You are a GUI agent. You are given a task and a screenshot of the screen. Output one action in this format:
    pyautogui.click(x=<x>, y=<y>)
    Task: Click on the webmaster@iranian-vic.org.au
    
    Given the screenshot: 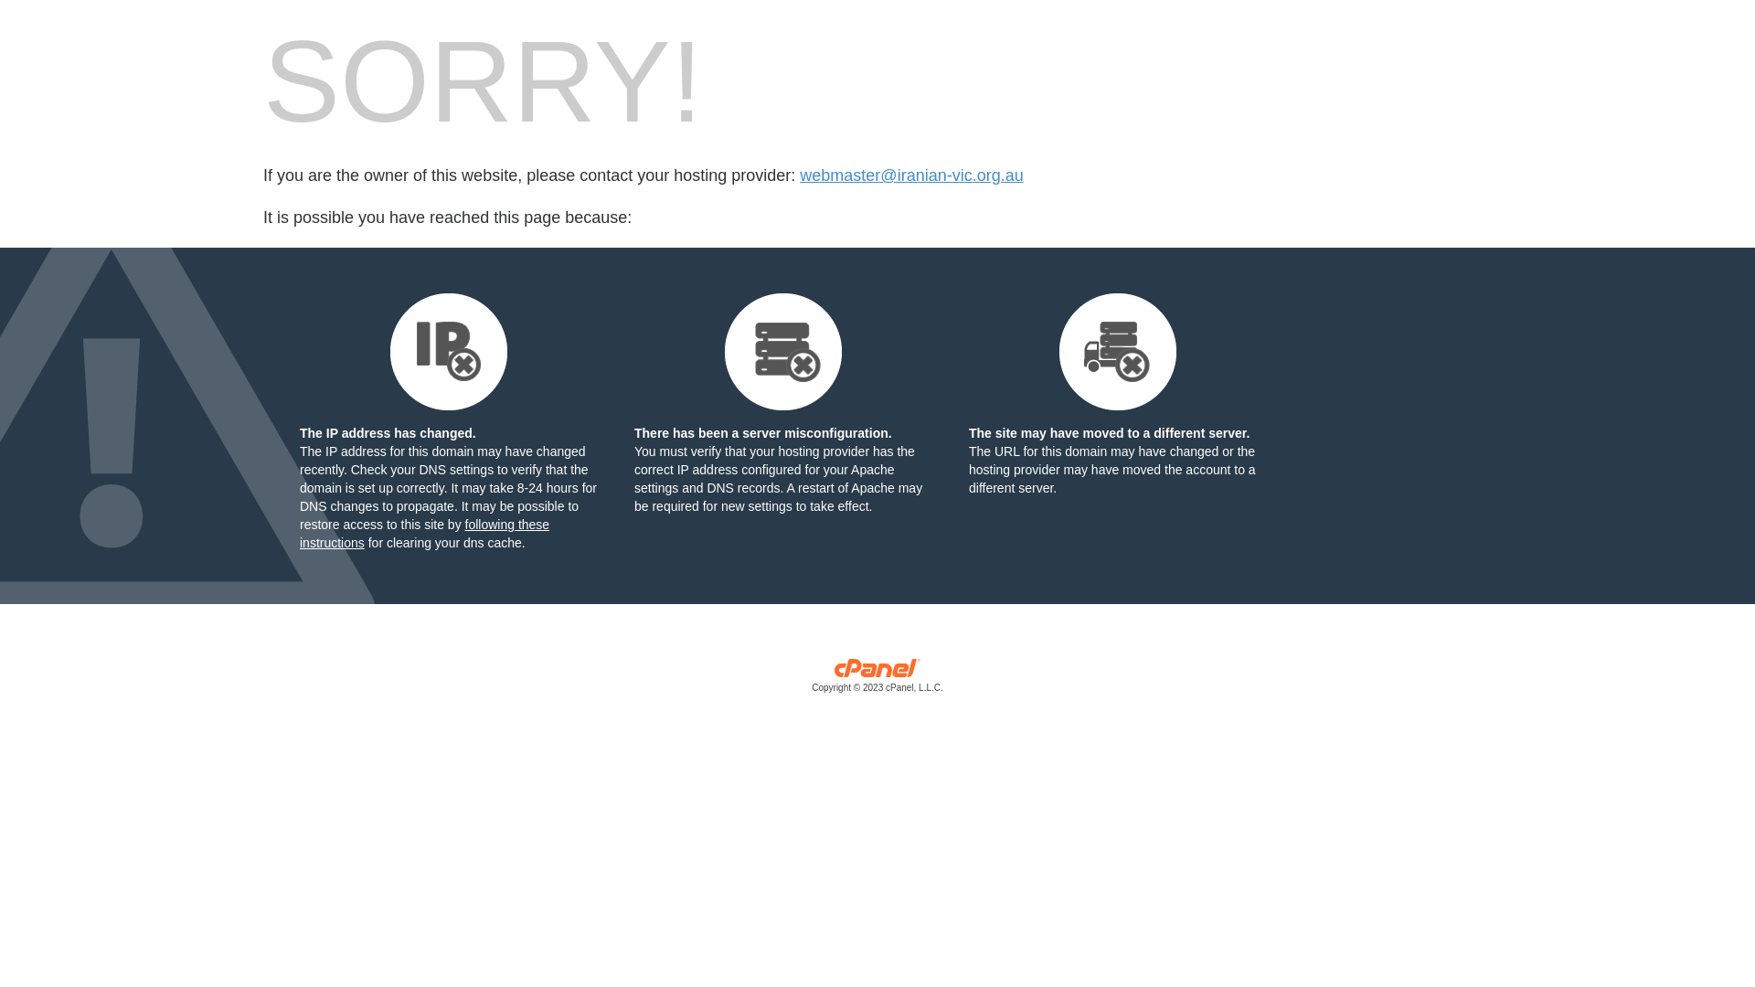 What is the action you would take?
    pyautogui.click(x=911, y=175)
    